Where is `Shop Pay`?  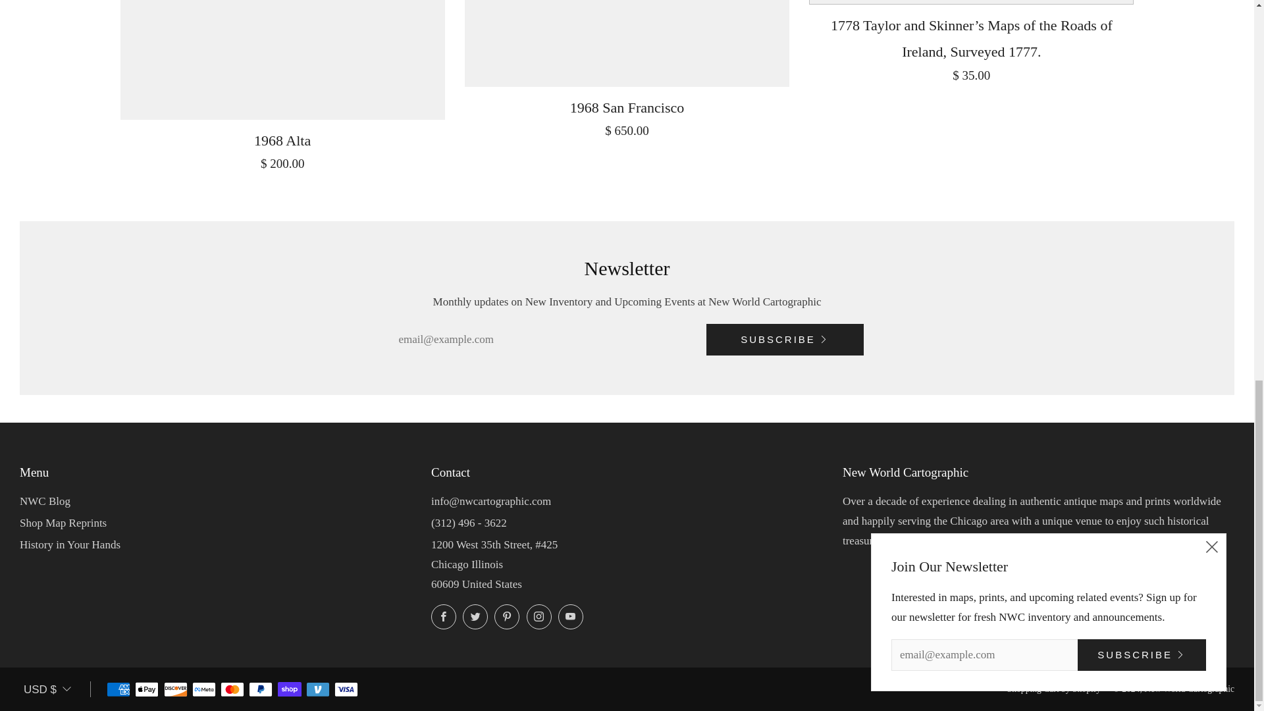
Shop Pay is located at coordinates (290, 690).